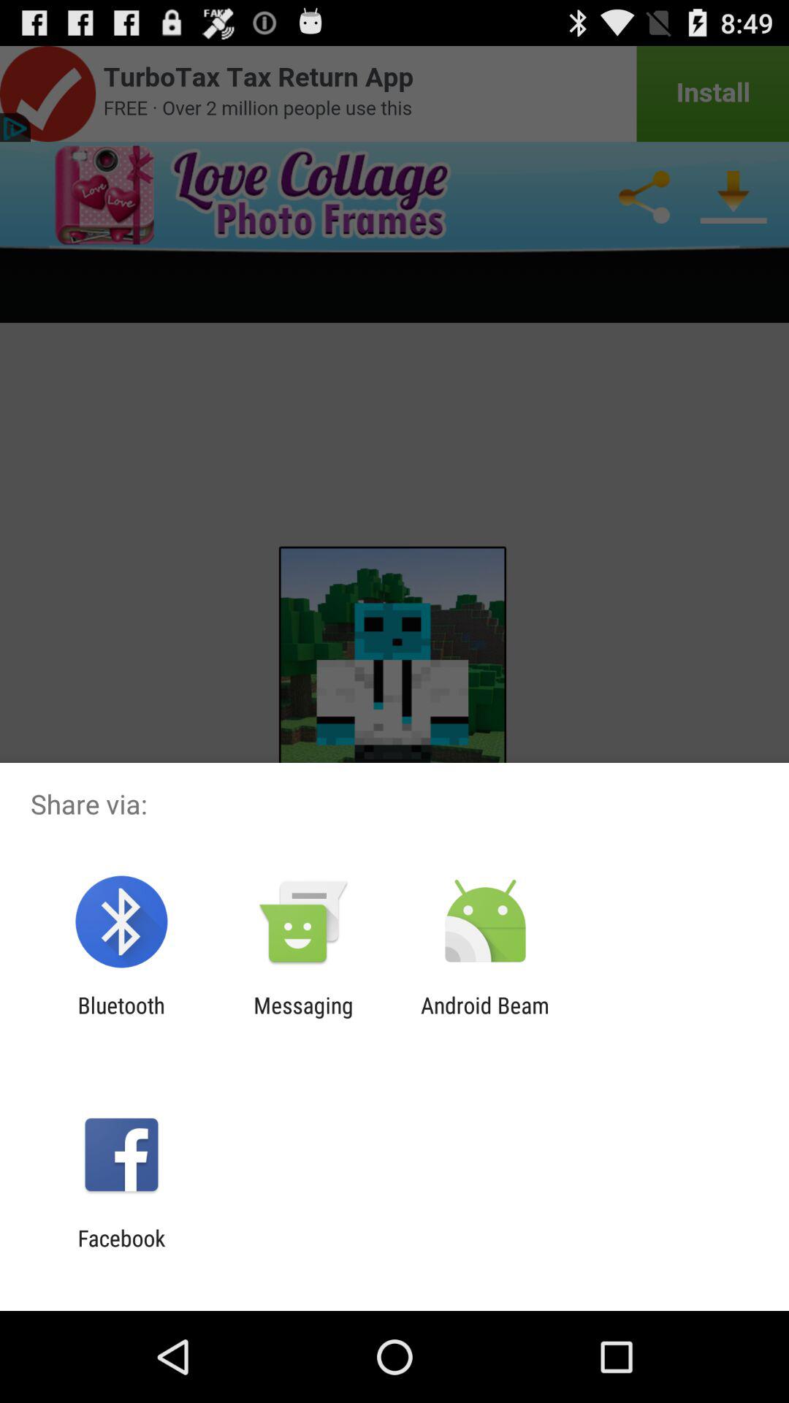 The image size is (789, 1403). Describe the element at coordinates (121, 1251) in the screenshot. I see `launch facebook` at that location.